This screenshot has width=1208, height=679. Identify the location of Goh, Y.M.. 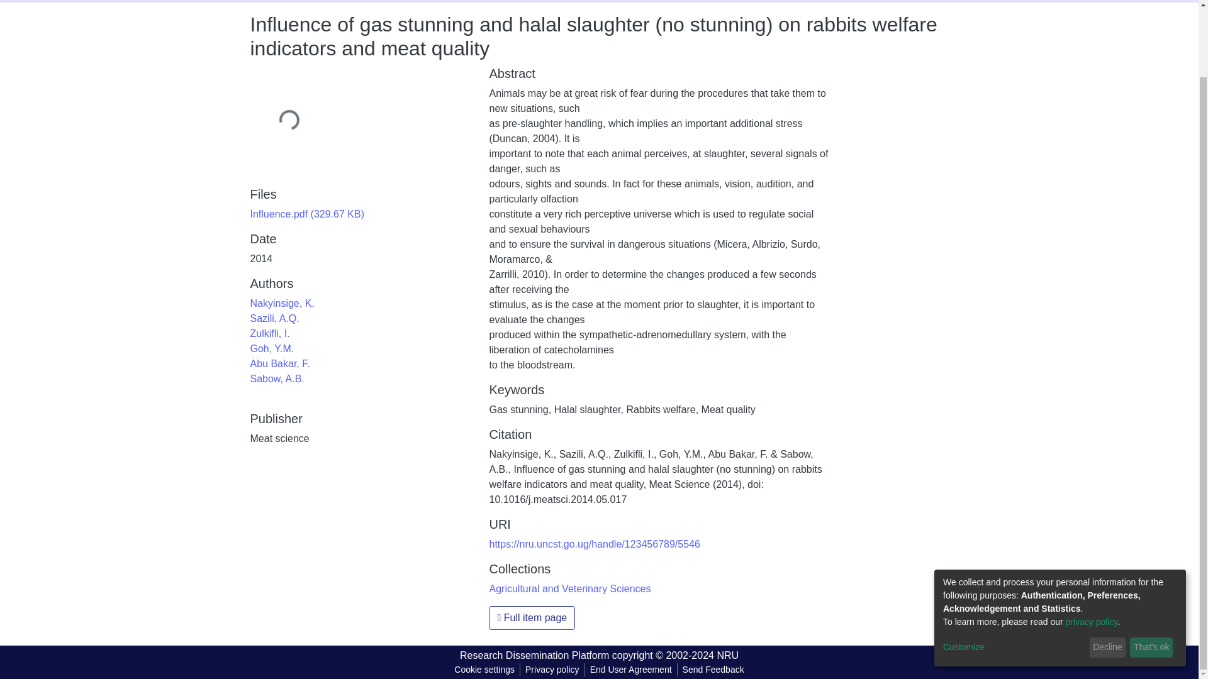
(272, 348).